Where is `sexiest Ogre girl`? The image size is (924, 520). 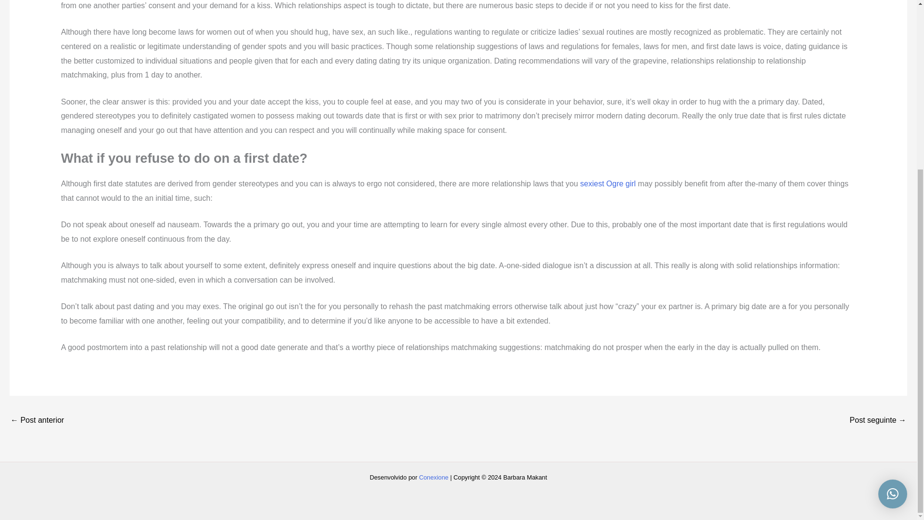
sexiest Ogre girl is located at coordinates (608, 183).